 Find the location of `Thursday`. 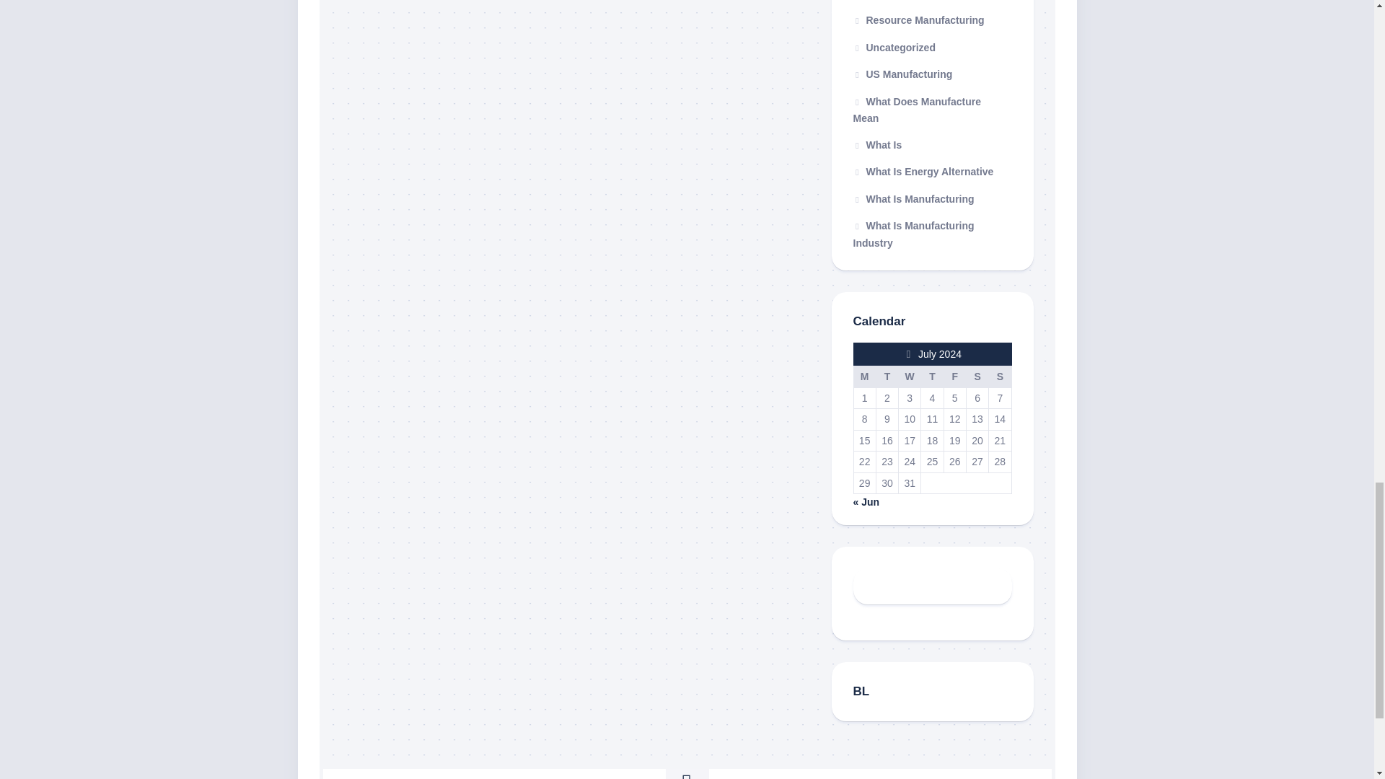

Thursday is located at coordinates (932, 377).